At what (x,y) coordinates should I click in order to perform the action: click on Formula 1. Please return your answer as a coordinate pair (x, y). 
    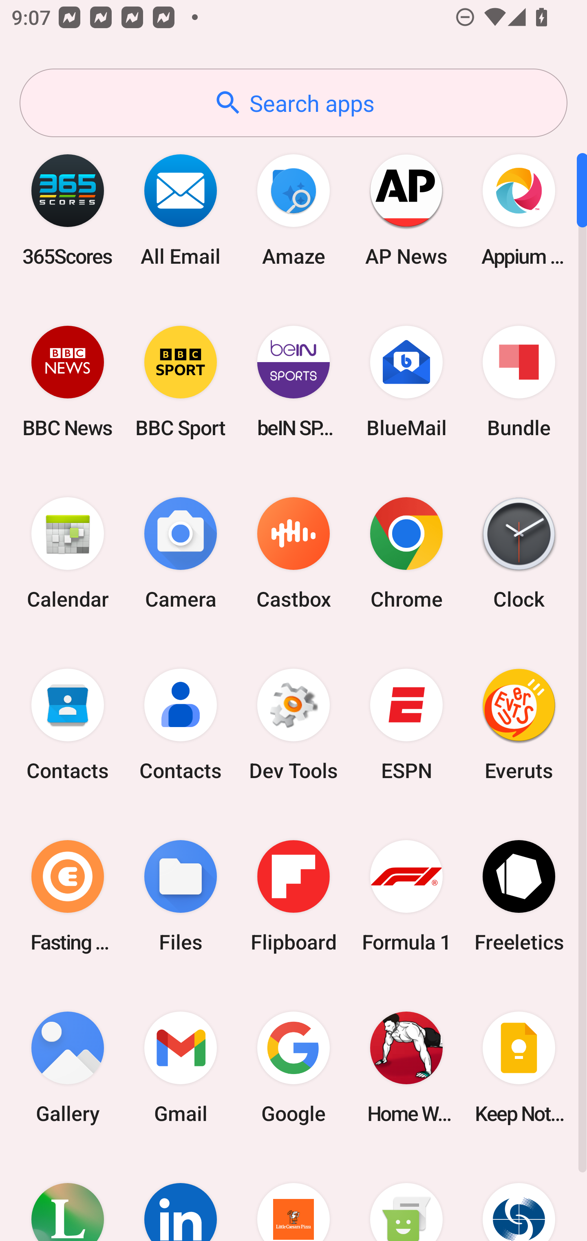
    Looking at the image, I should click on (406, 896).